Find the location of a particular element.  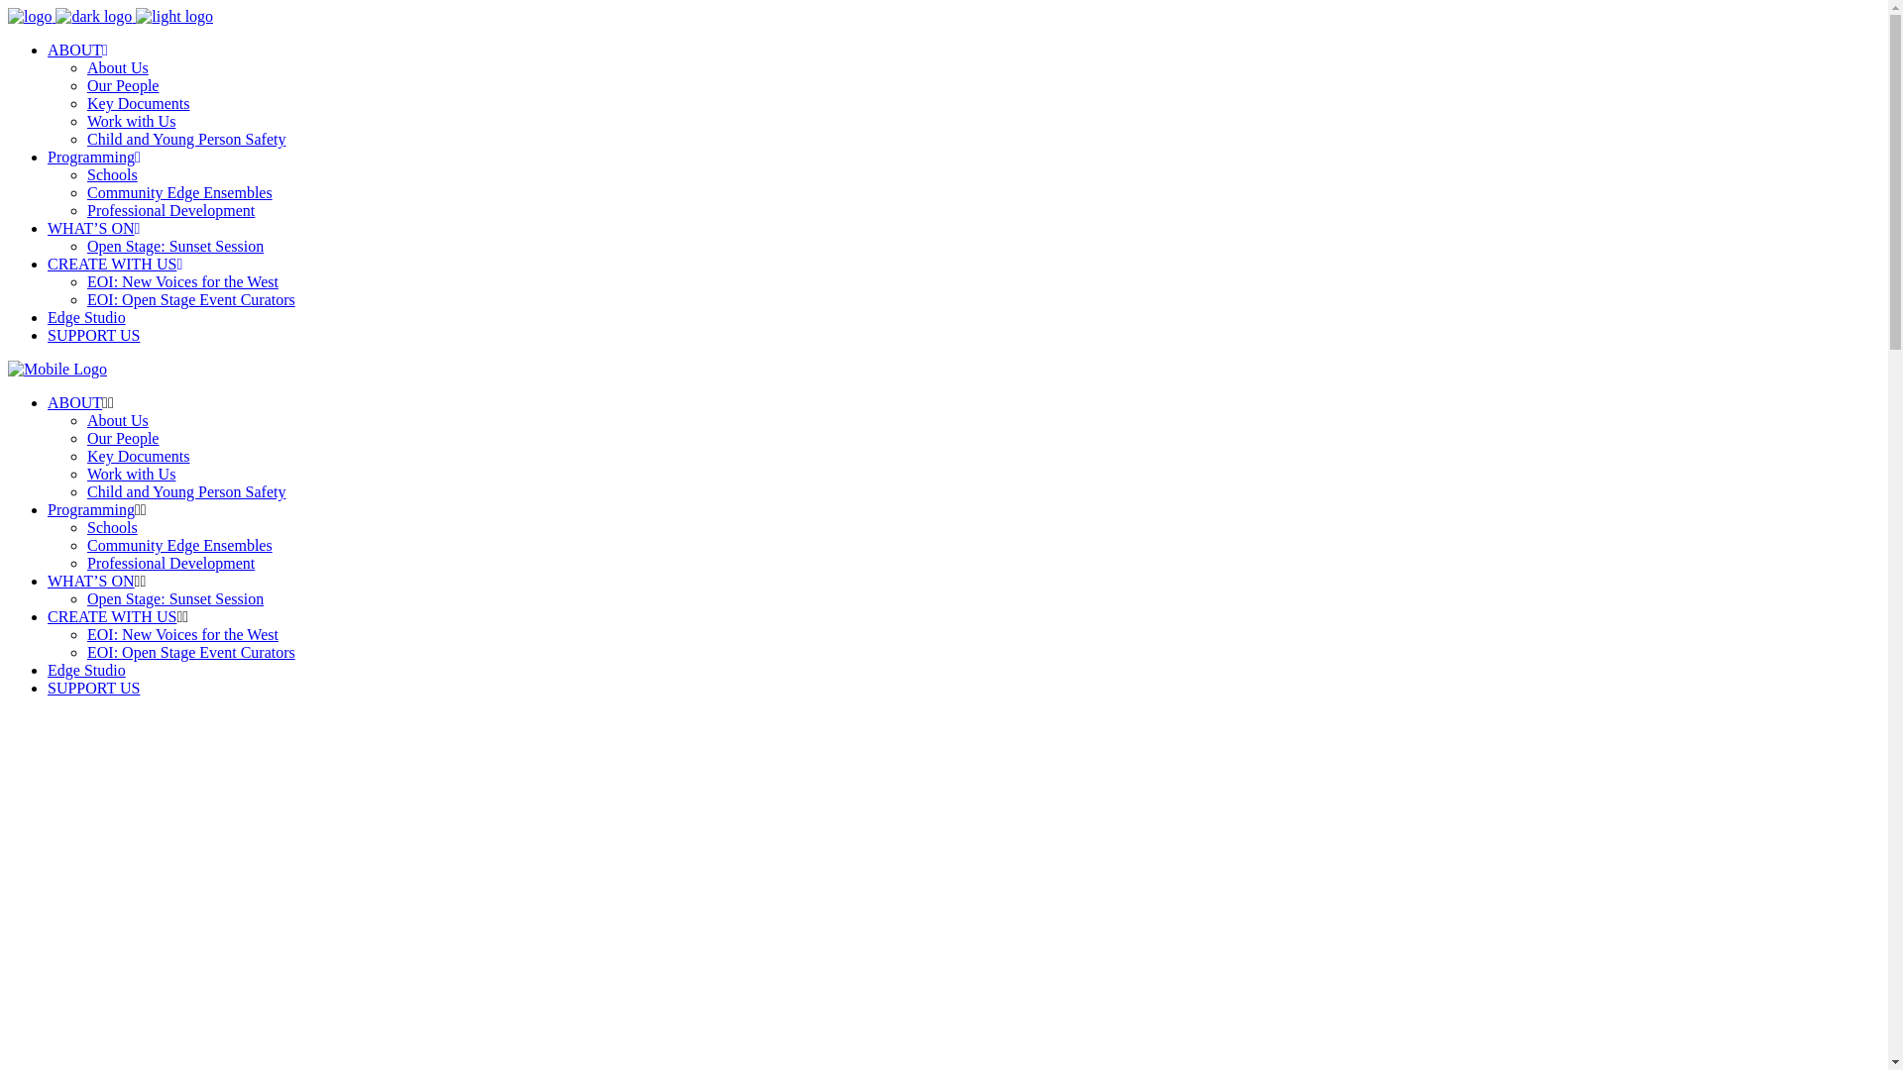

Open Stage: Sunset Session is located at coordinates (175, 598).